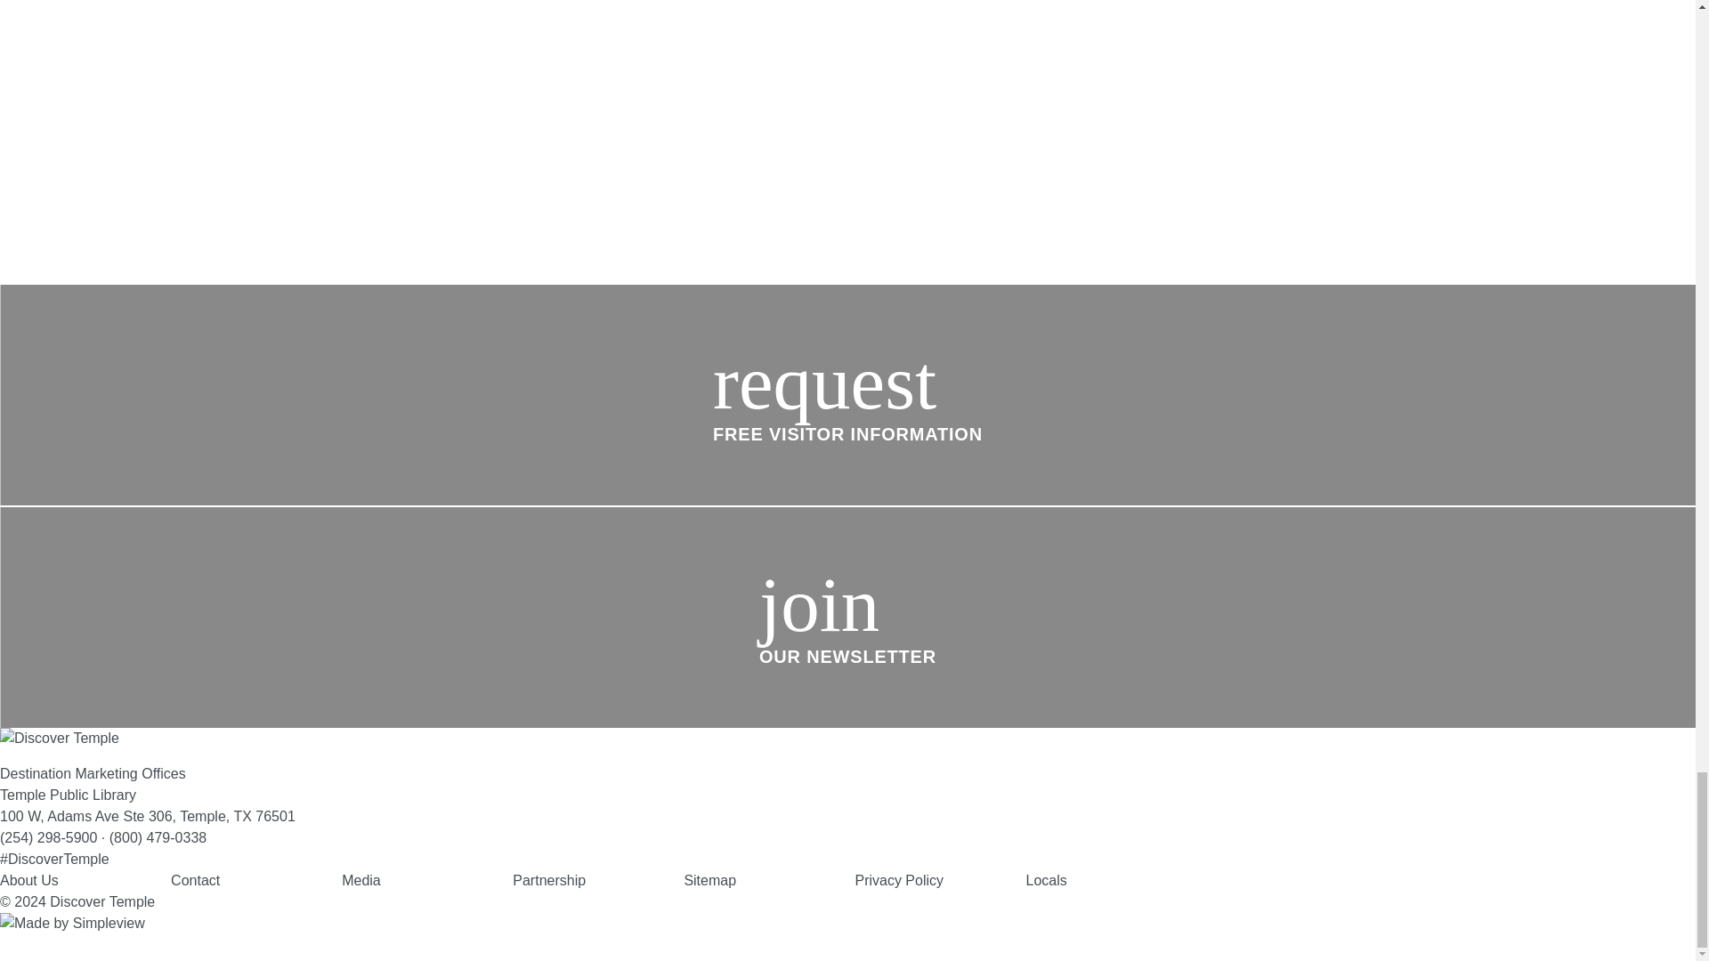 The image size is (1709, 961). I want to click on Contact, so click(196, 879).